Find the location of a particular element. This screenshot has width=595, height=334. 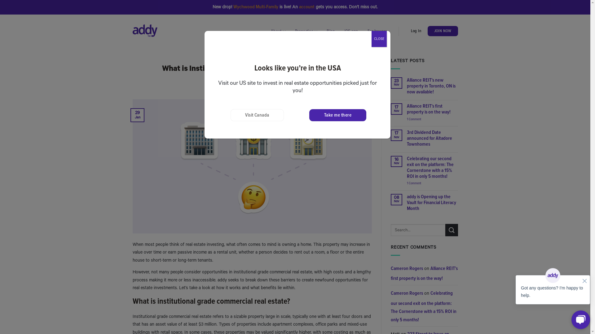

Wychwood Multi-Family is located at coordinates (256, 7).